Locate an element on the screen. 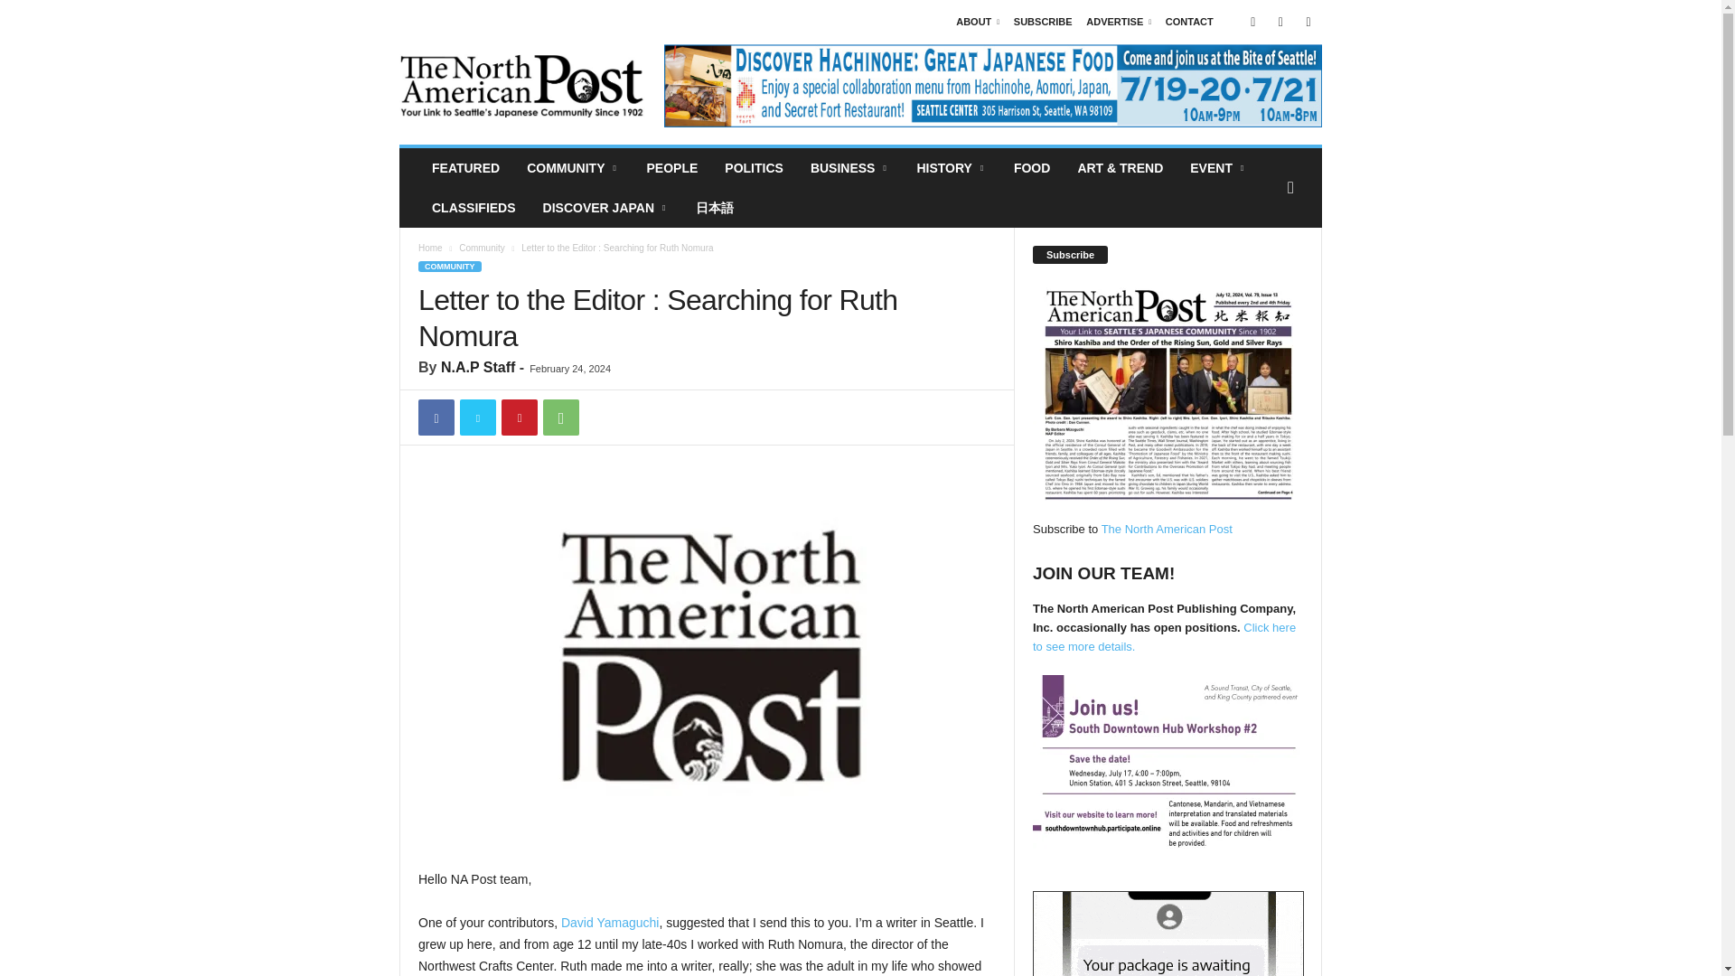 The height and width of the screenshot is (976, 1735). Twitter is located at coordinates (477, 417).